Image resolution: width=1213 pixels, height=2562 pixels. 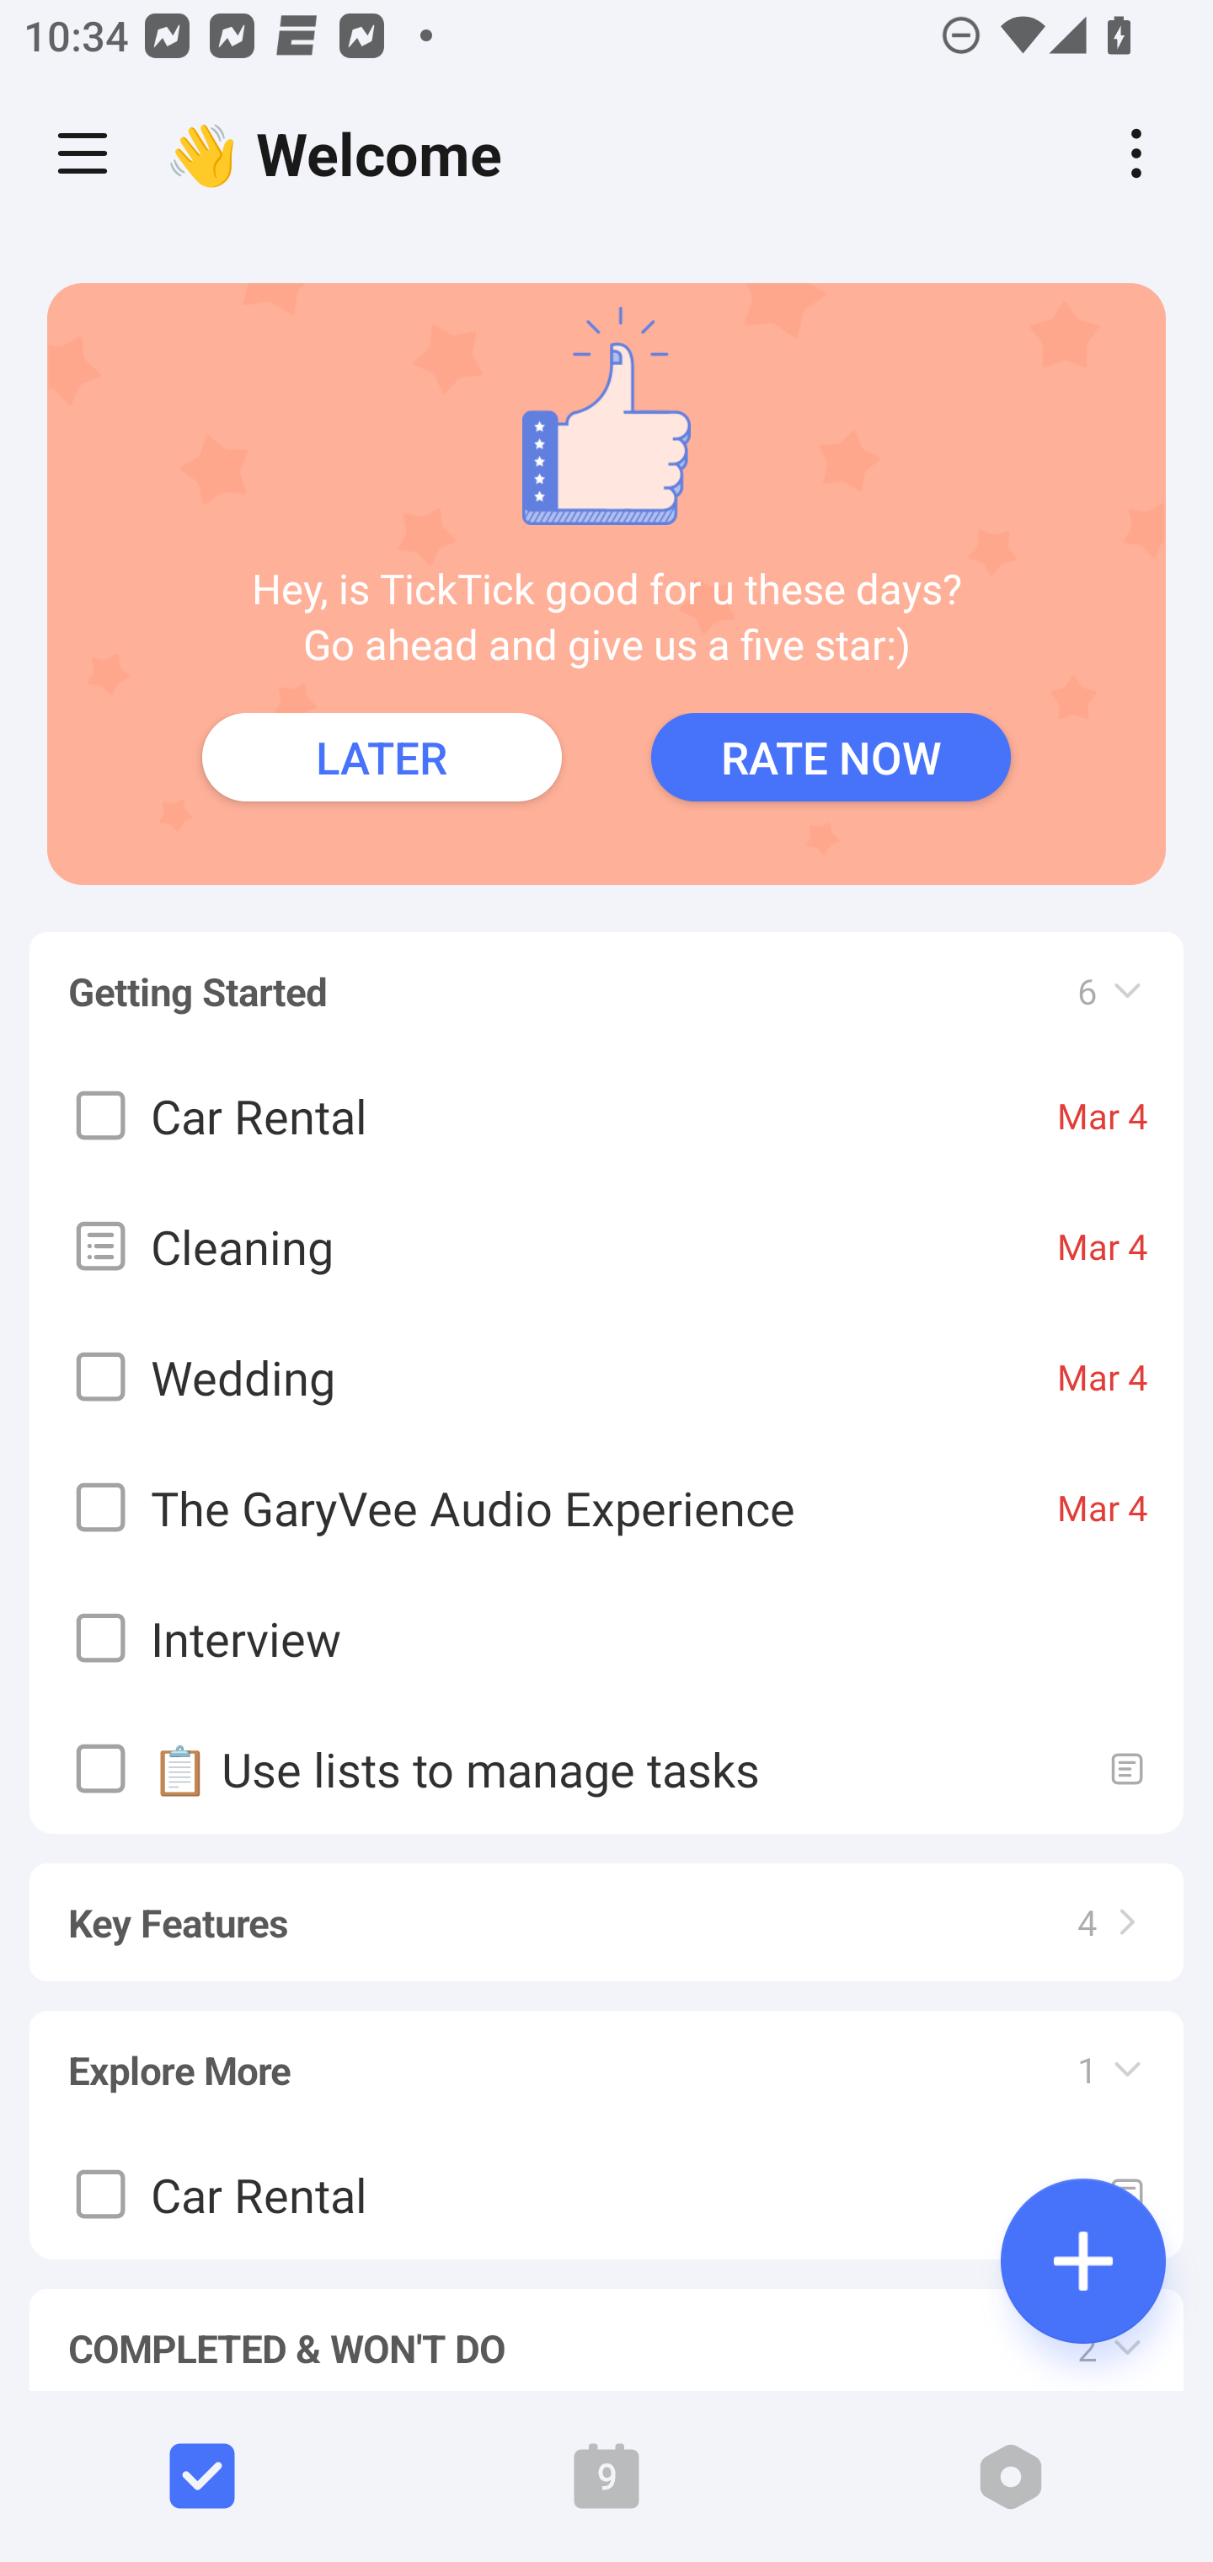 What do you see at coordinates (1103, 1116) in the screenshot?
I see `Mar 4` at bounding box center [1103, 1116].